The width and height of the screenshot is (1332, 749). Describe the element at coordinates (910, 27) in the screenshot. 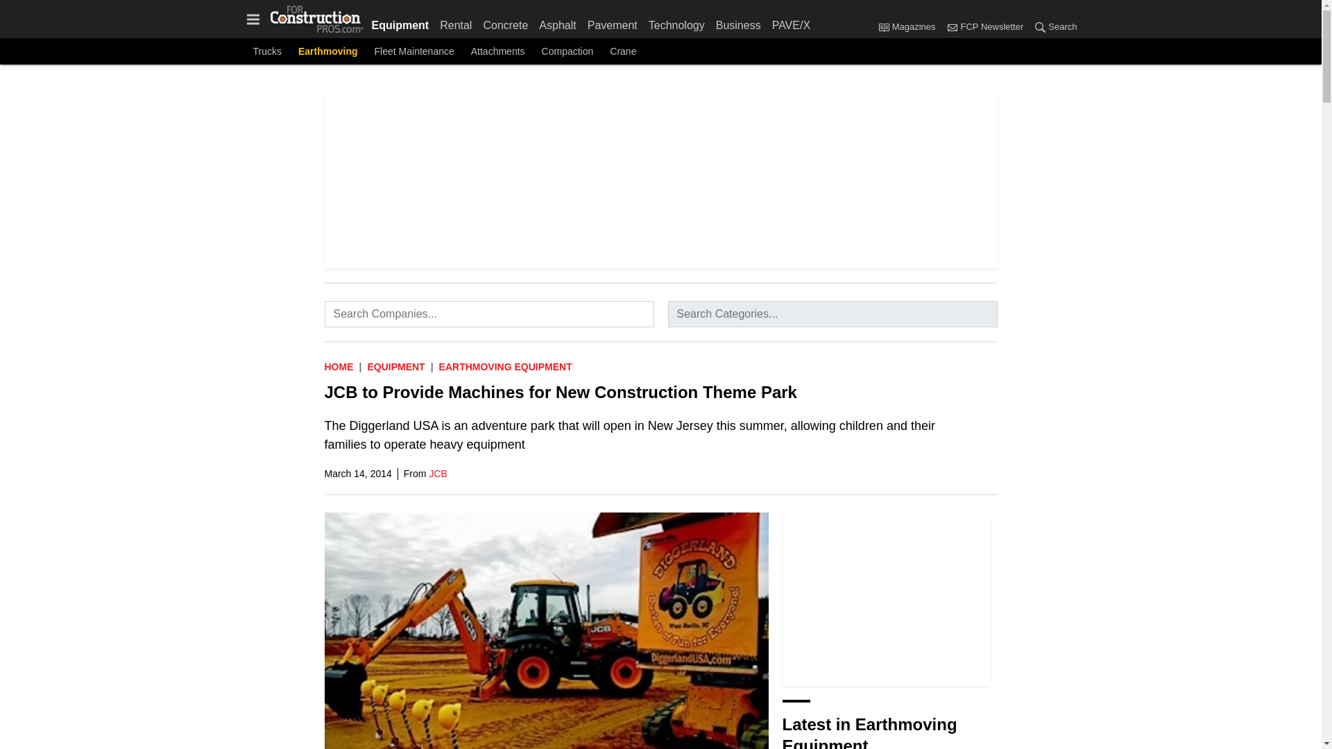

I see `Magazines` at that location.